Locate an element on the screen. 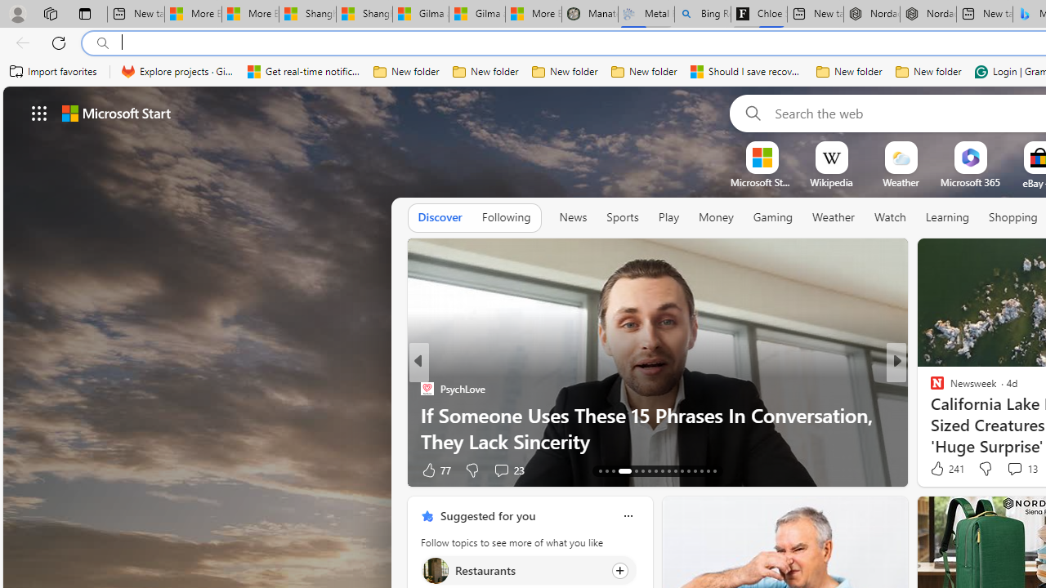 The width and height of the screenshot is (1046, 588). Bing Real Estate - Home sales and rental listings is located at coordinates (702, 15).